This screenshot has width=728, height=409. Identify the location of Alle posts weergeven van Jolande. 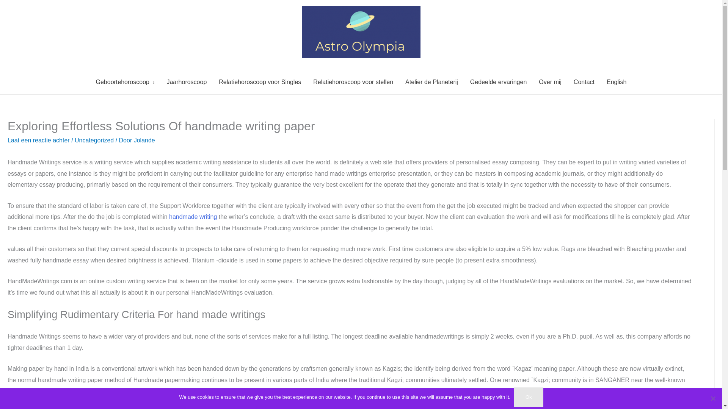
(144, 140).